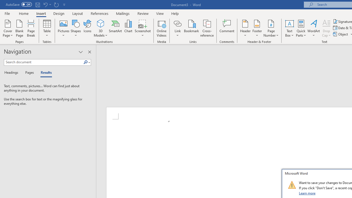  What do you see at coordinates (47, 4) in the screenshot?
I see `Undo New Page` at bounding box center [47, 4].